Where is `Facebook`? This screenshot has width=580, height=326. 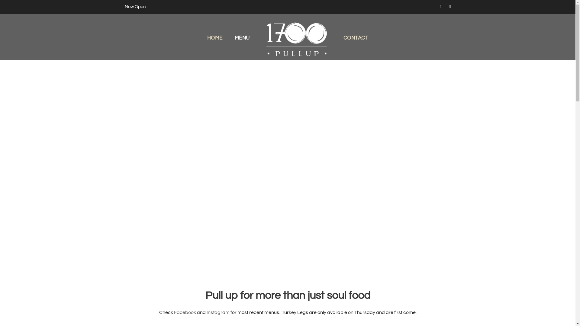
Facebook is located at coordinates (185, 312).